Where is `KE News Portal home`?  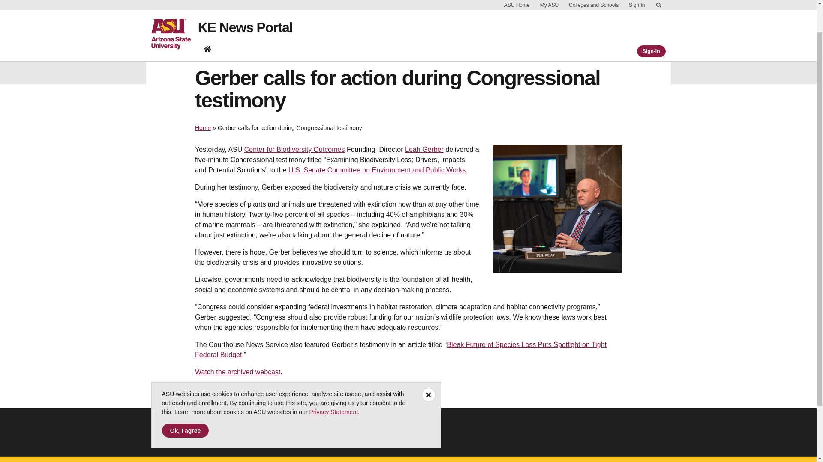
KE News Portal home is located at coordinates (207, 19).